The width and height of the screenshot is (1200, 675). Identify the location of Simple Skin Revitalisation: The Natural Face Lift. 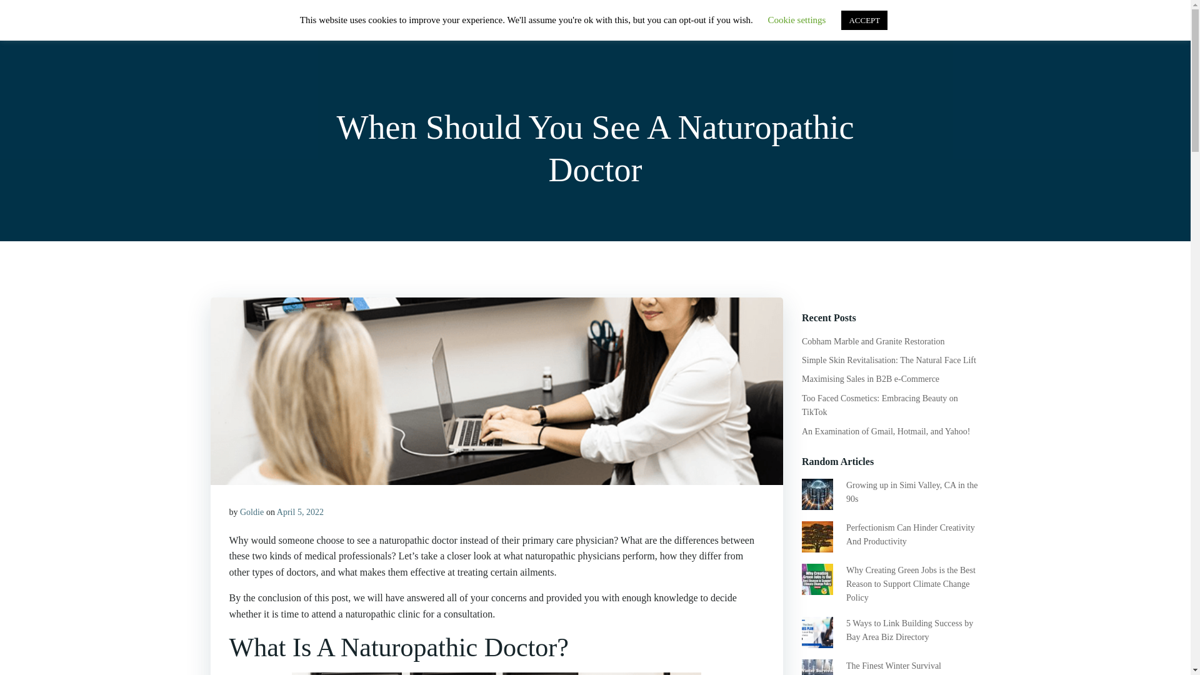
(889, 360).